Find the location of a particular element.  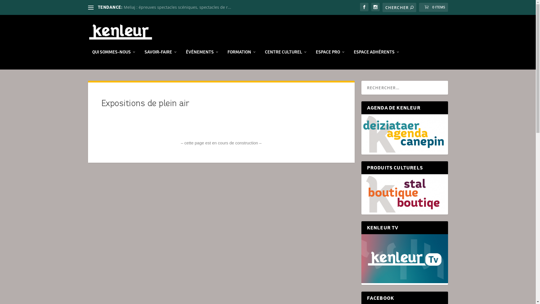

QUI SOMMES-NOUS is located at coordinates (114, 60).